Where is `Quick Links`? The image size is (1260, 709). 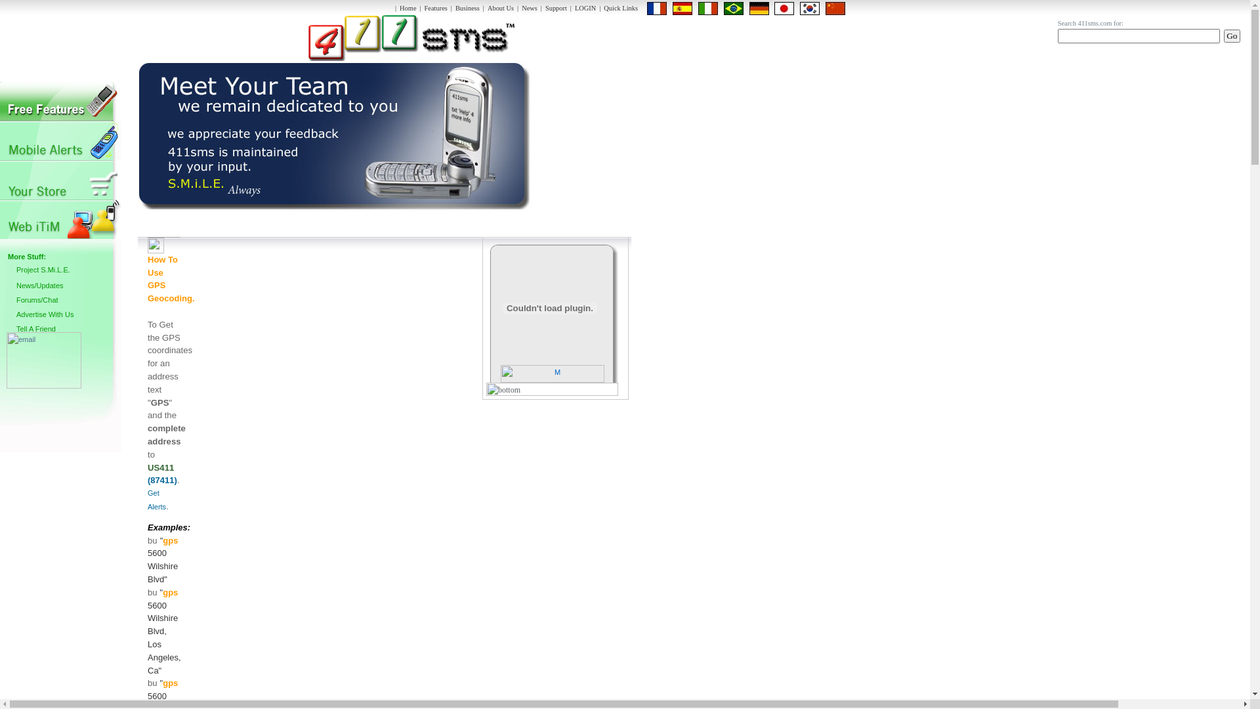 Quick Links is located at coordinates (621, 8).